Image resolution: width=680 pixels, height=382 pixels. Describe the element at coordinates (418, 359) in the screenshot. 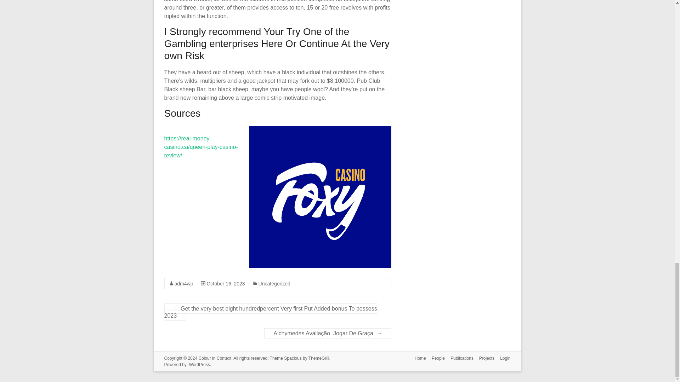

I see `Home` at that location.